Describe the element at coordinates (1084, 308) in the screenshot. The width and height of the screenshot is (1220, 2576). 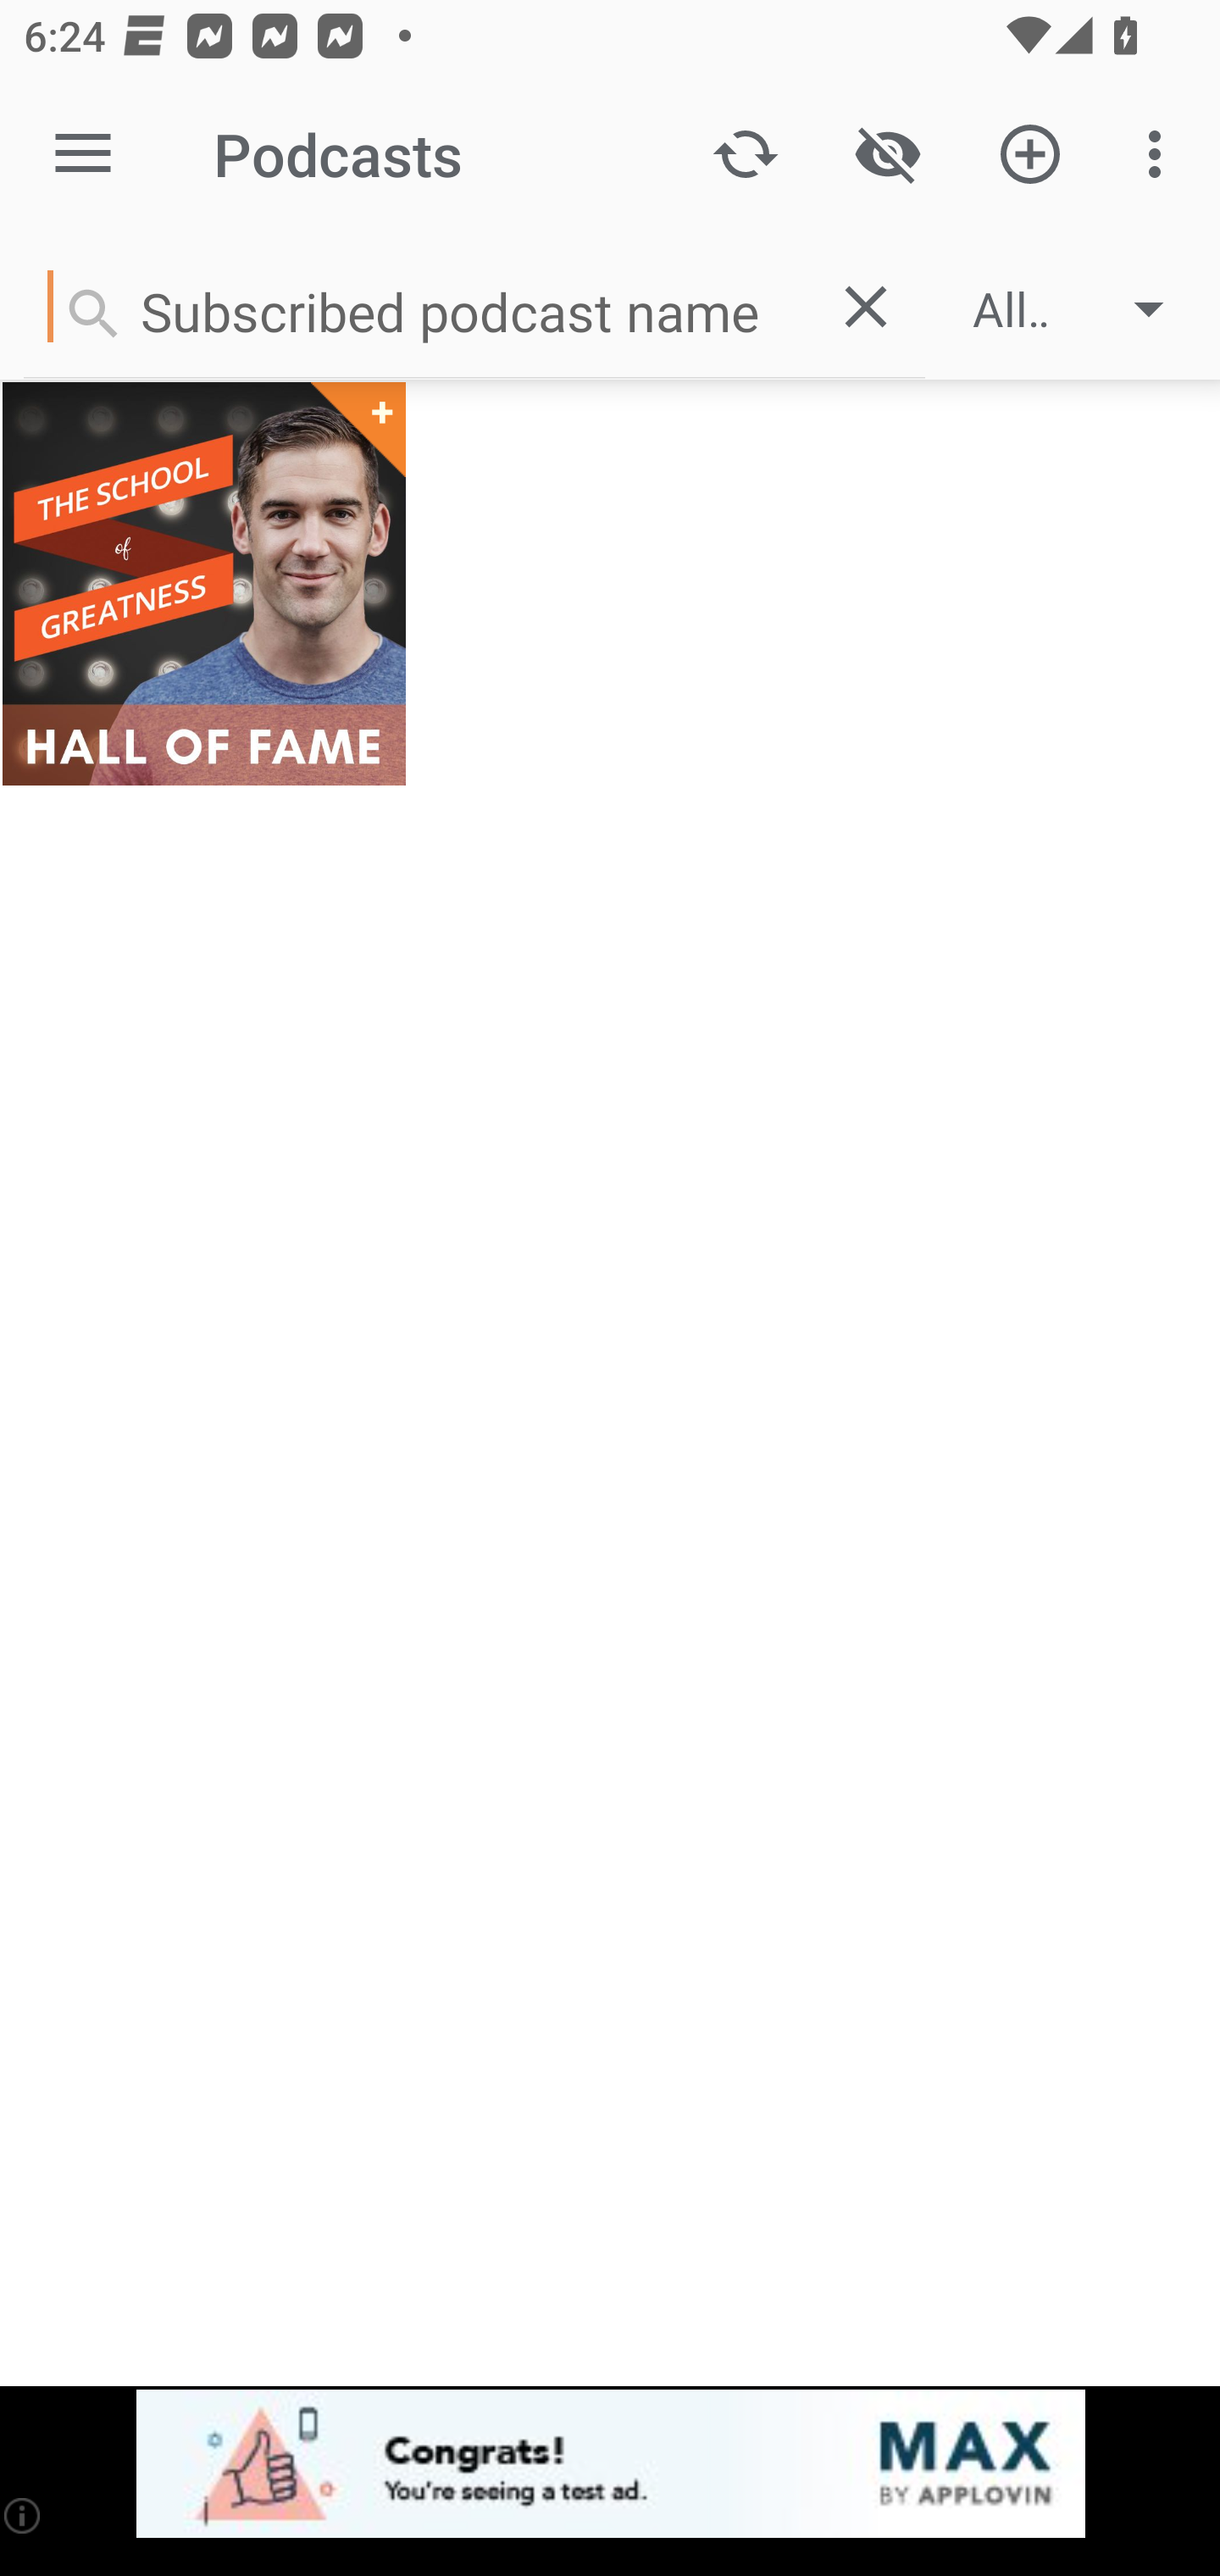
I see `All categories (1)` at that location.